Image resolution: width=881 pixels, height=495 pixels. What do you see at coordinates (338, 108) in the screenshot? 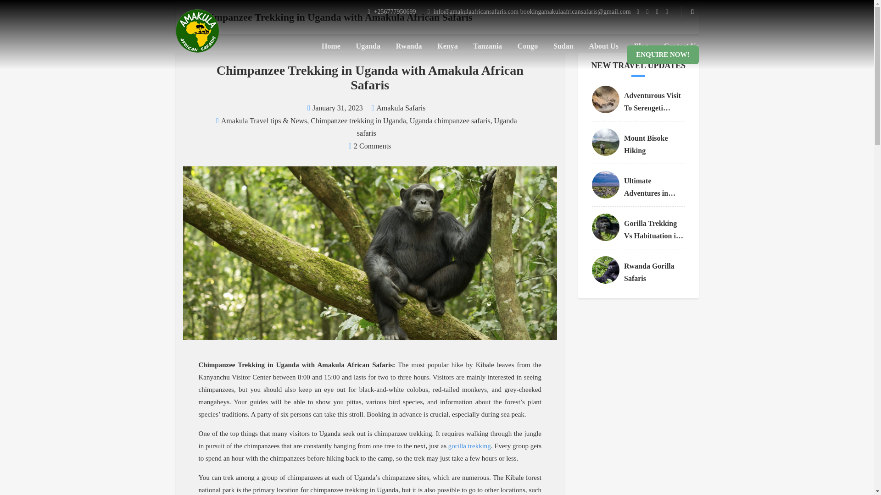
I see `January 31, 2023` at bounding box center [338, 108].